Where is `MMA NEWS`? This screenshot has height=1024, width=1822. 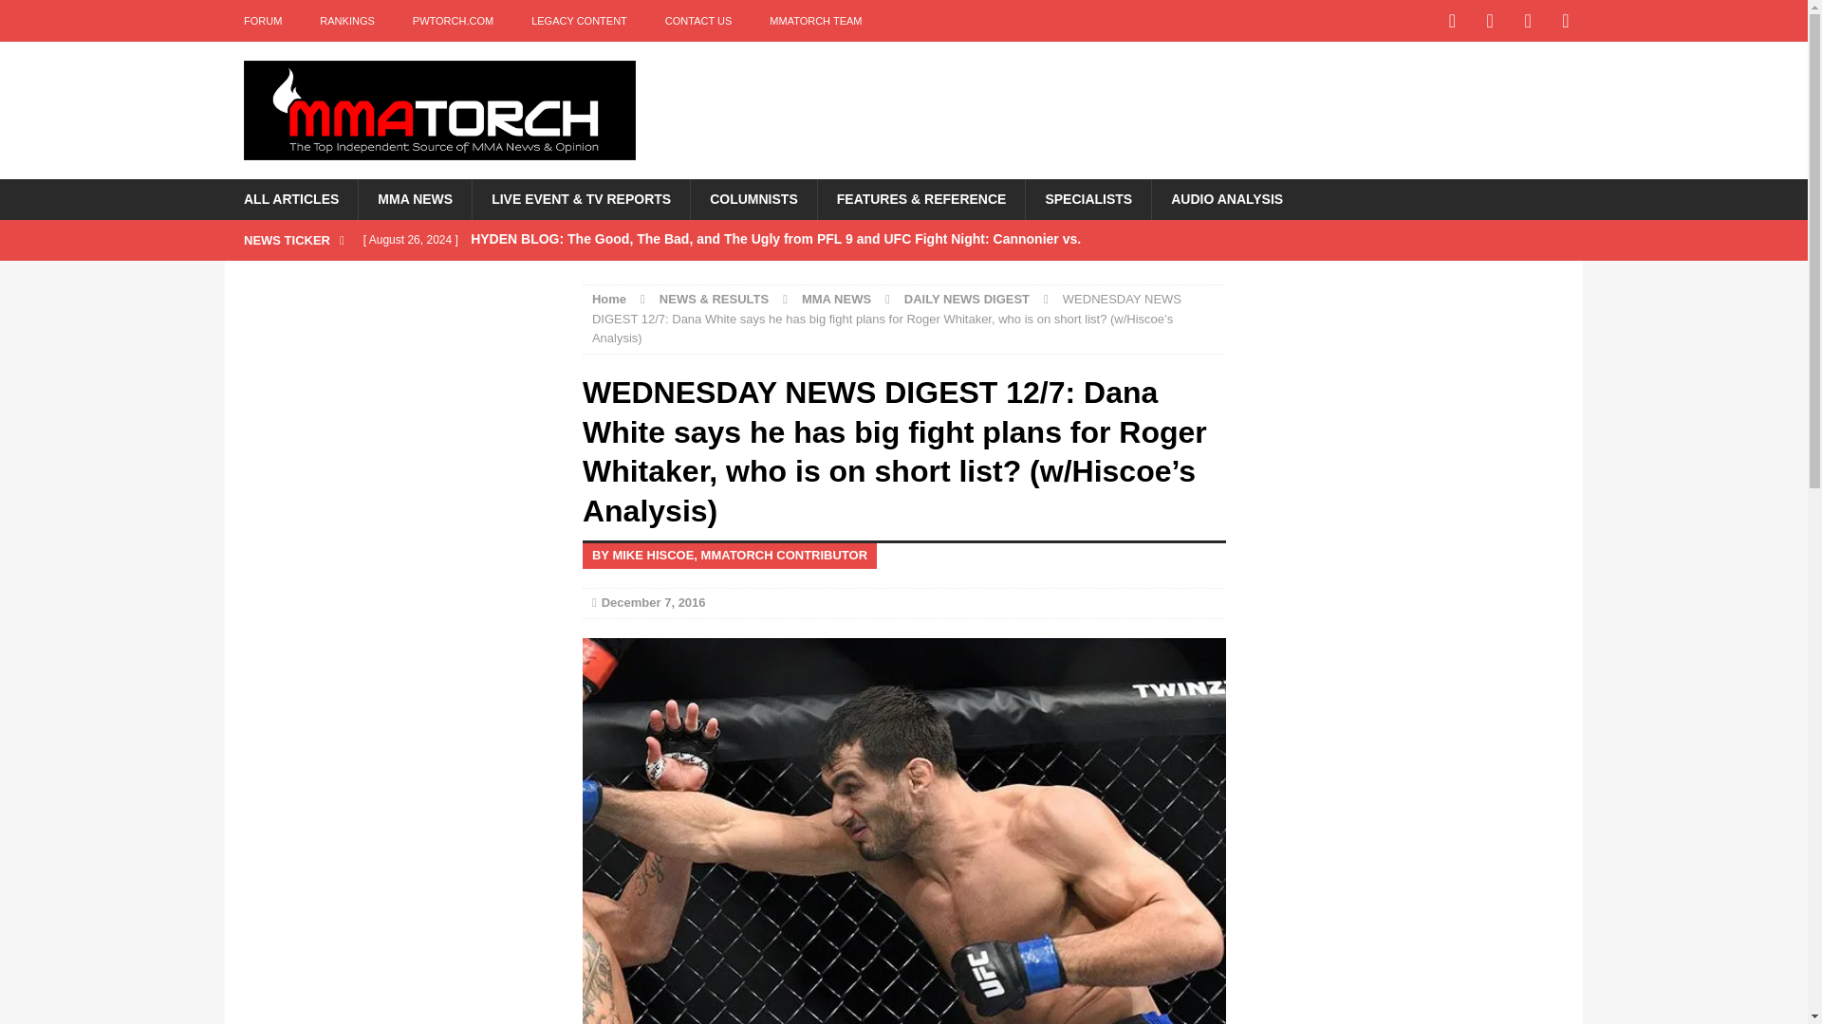
MMA NEWS is located at coordinates (414, 199).